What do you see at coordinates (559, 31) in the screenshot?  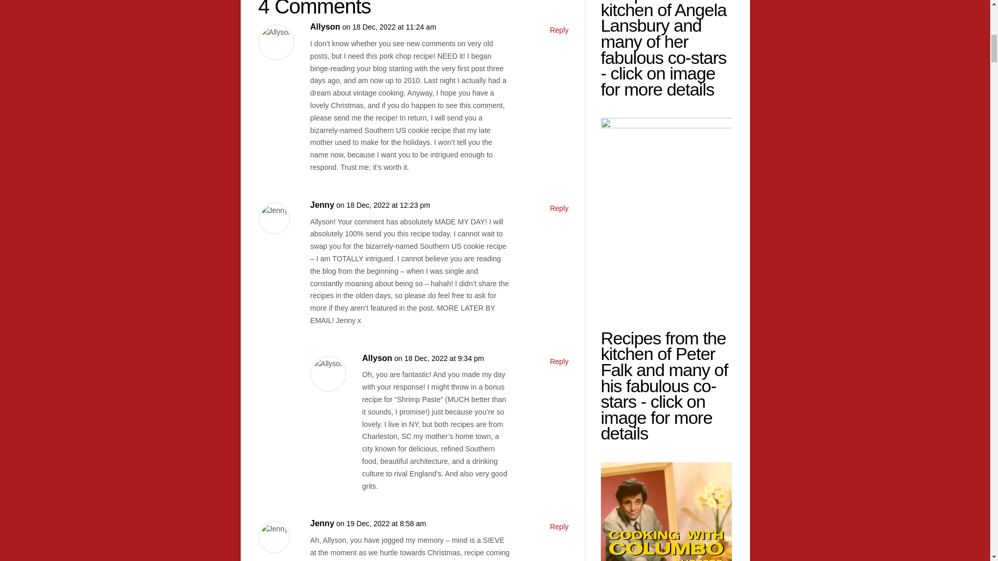 I see `Reply` at bounding box center [559, 31].